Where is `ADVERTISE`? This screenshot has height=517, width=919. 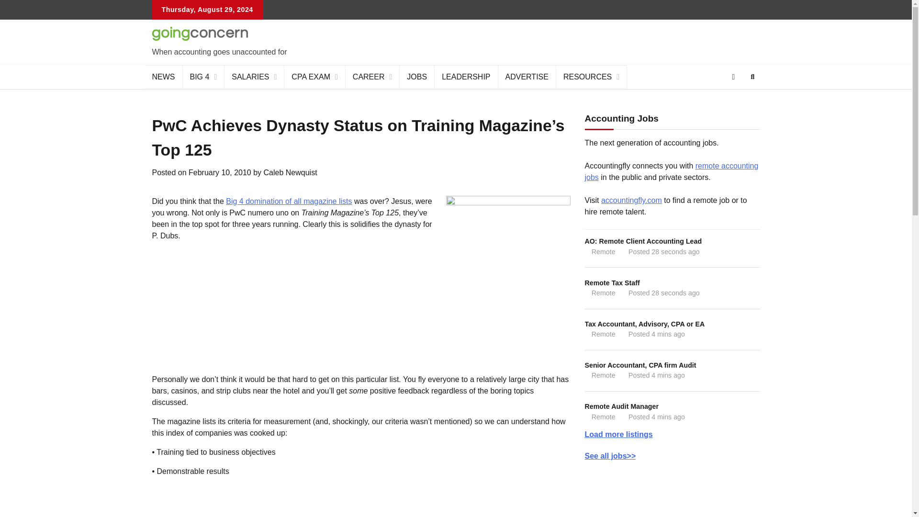
ADVERTISE is located at coordinates (527, 77).